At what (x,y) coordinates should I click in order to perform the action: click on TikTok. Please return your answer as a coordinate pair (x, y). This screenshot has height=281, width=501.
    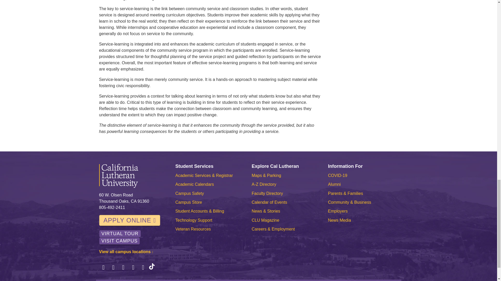
    Looking at the image, I should click on (152, 267).